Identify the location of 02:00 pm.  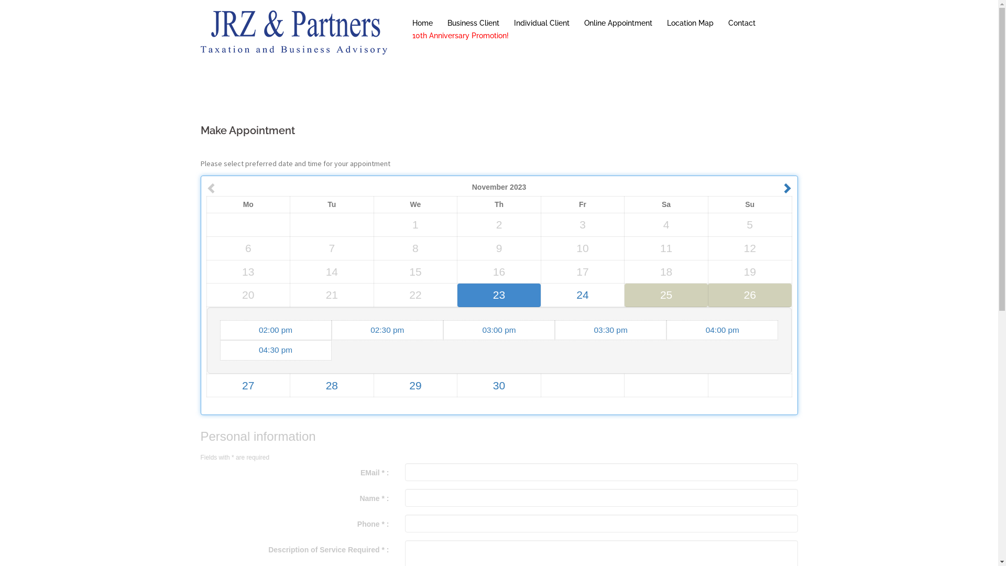
(276, 330).